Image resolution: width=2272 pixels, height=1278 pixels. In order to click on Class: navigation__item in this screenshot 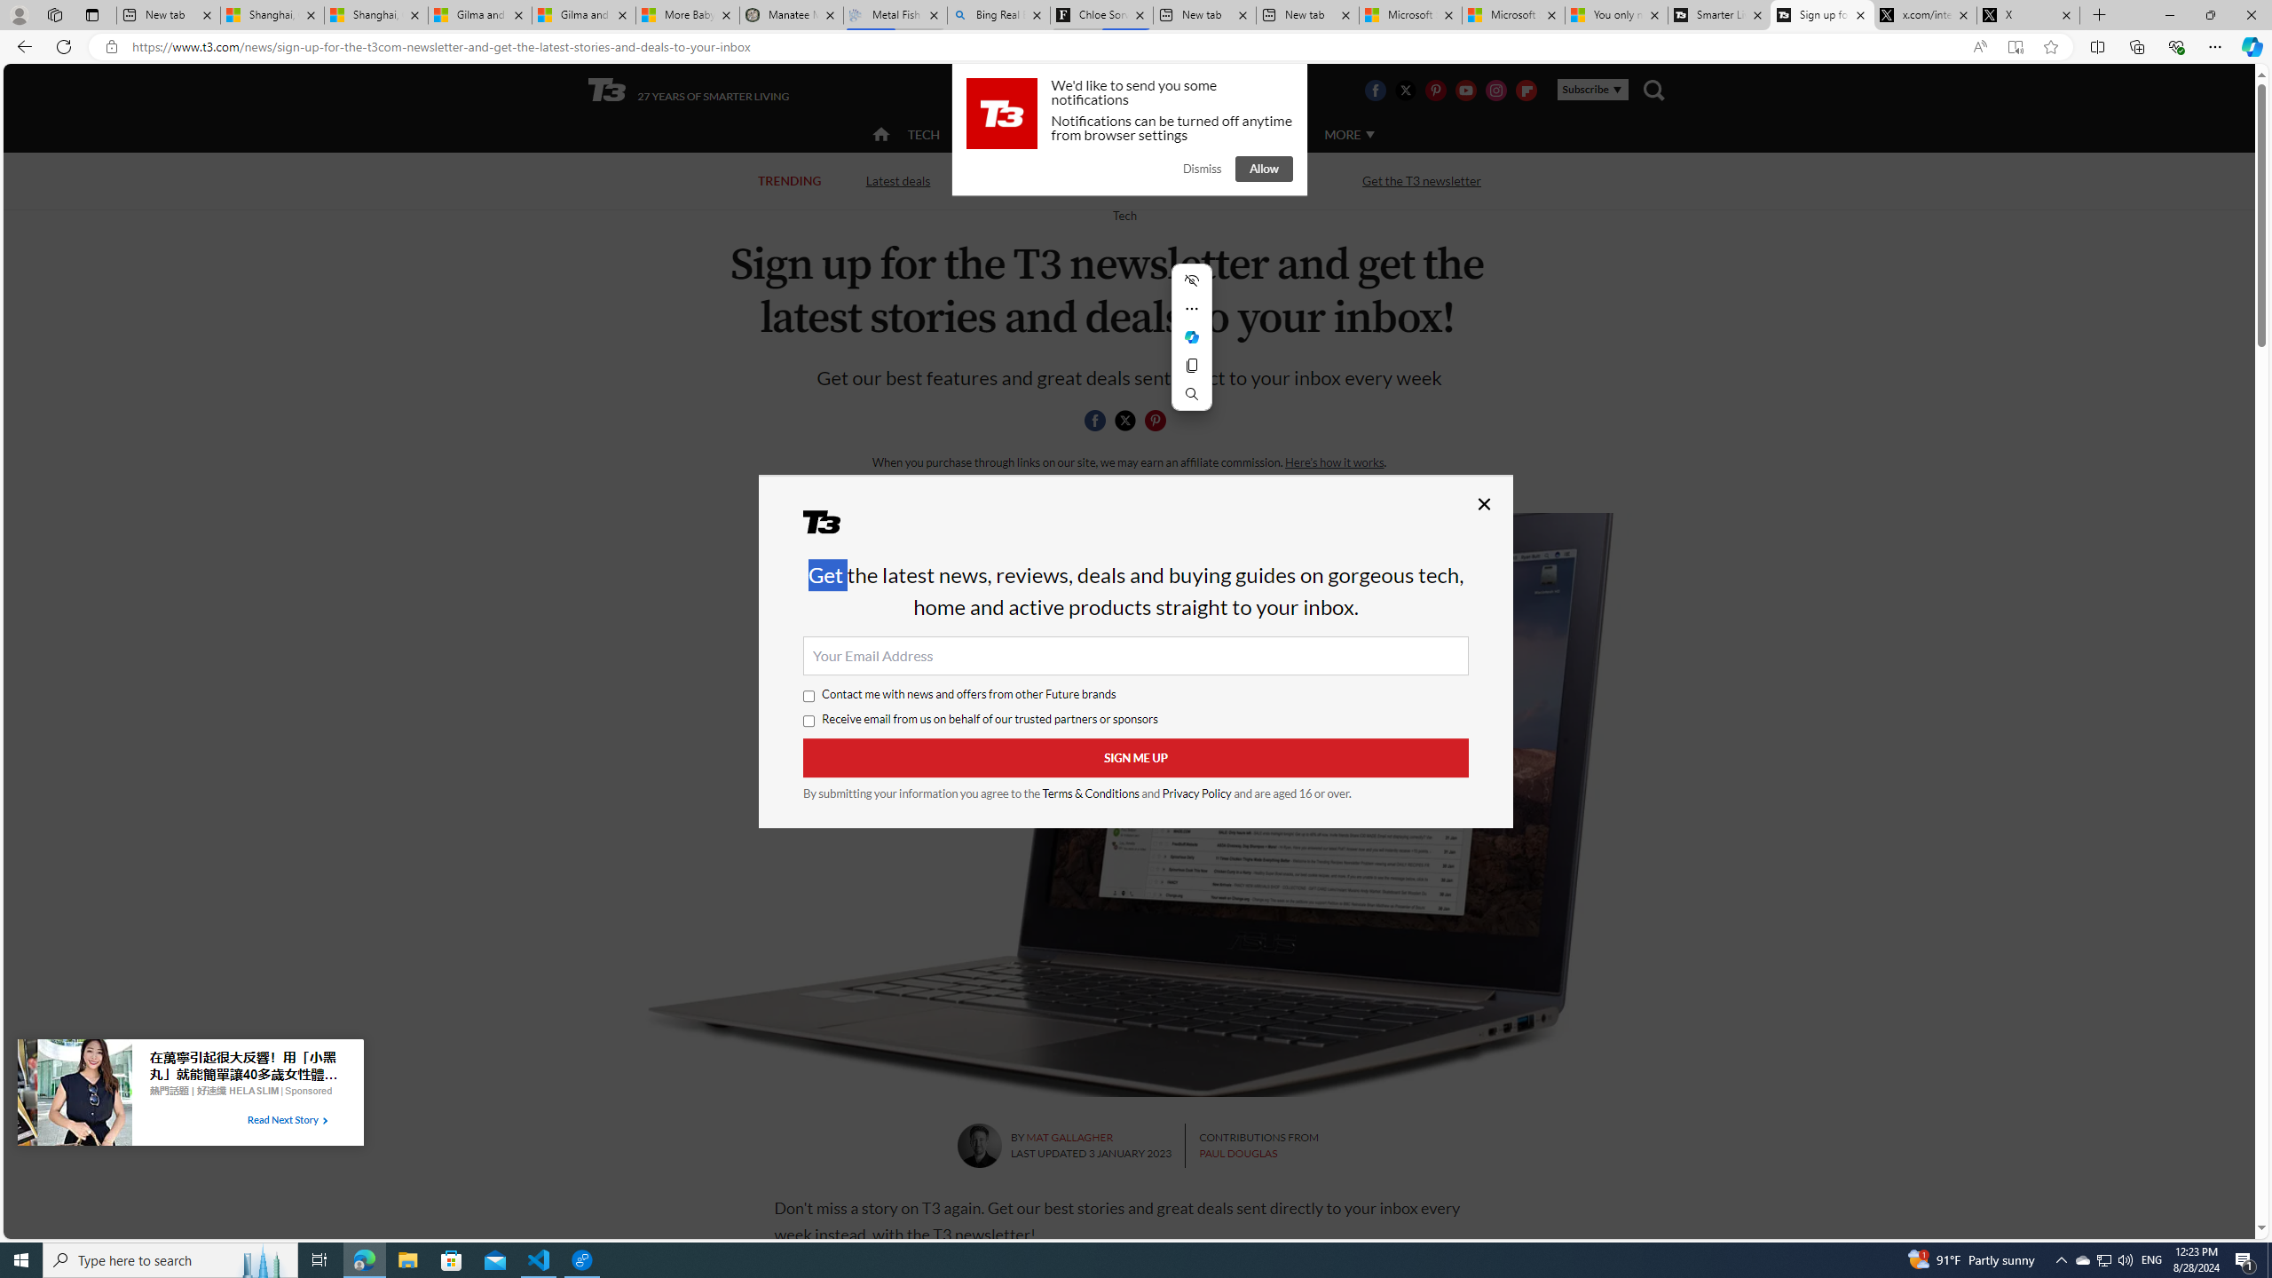, I will do `click(879, 135)`.